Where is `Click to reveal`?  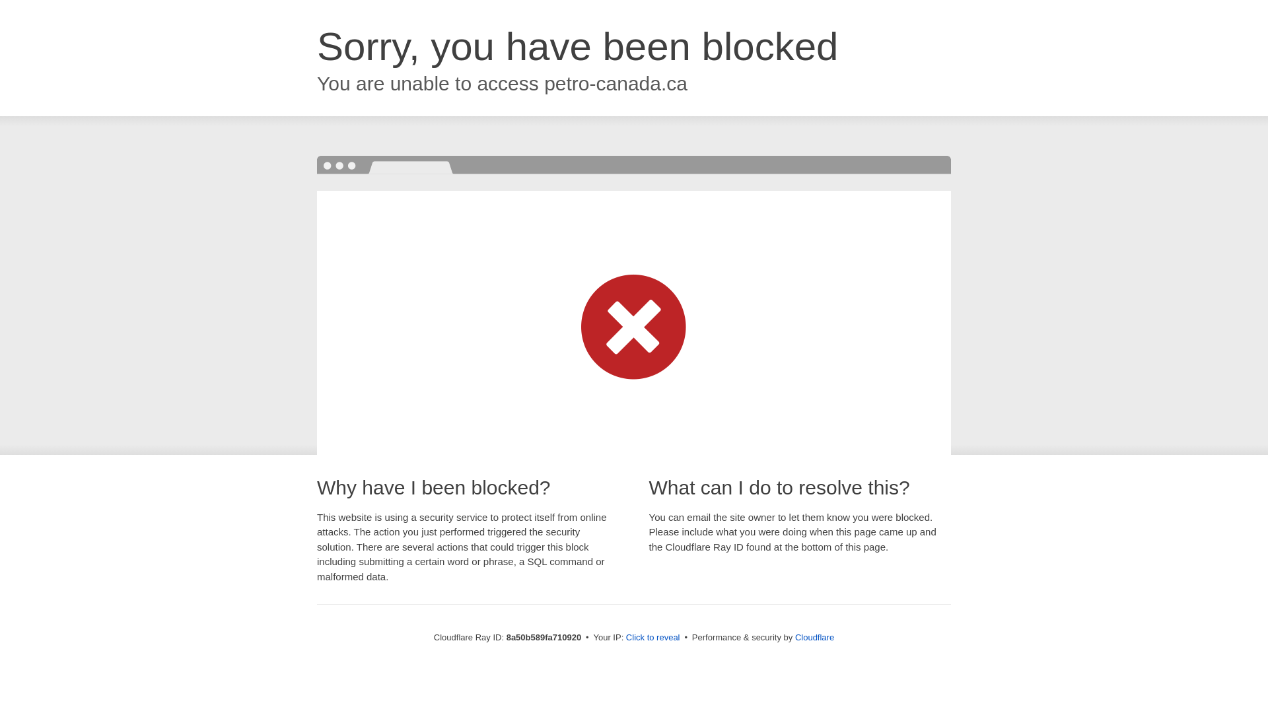
Click to reveal is located at coordinates (652, 638).